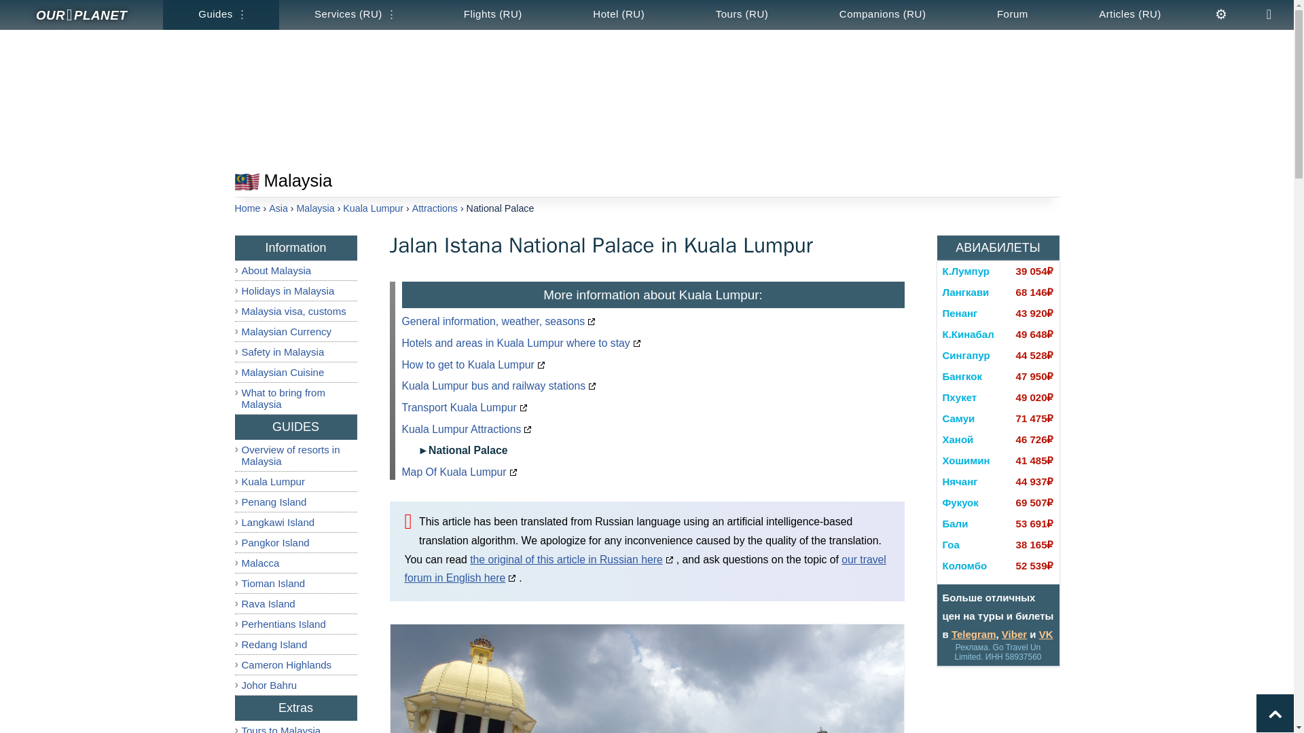 The image size is (1304, 733). I want to click on Options, so click(1221, 15).